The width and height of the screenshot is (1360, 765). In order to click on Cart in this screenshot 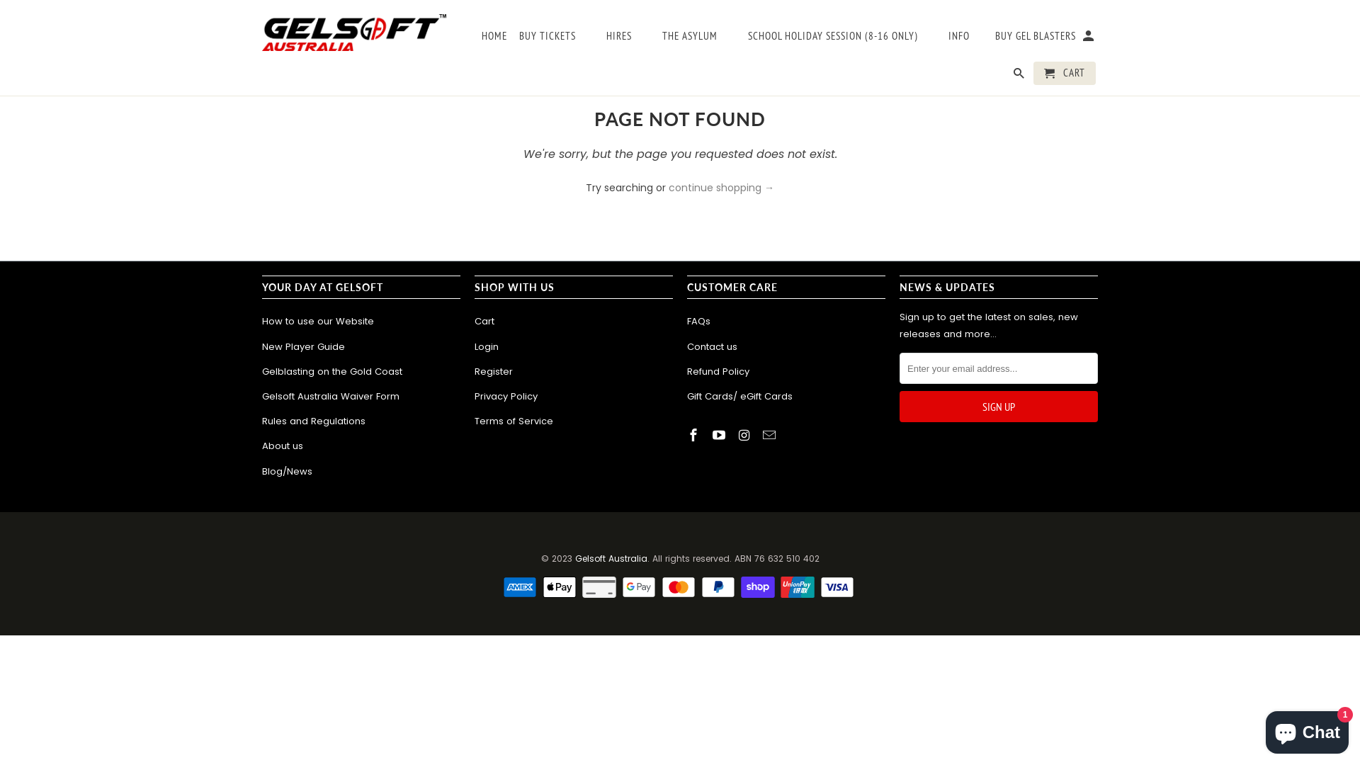, I will do `click(484, 322)`.